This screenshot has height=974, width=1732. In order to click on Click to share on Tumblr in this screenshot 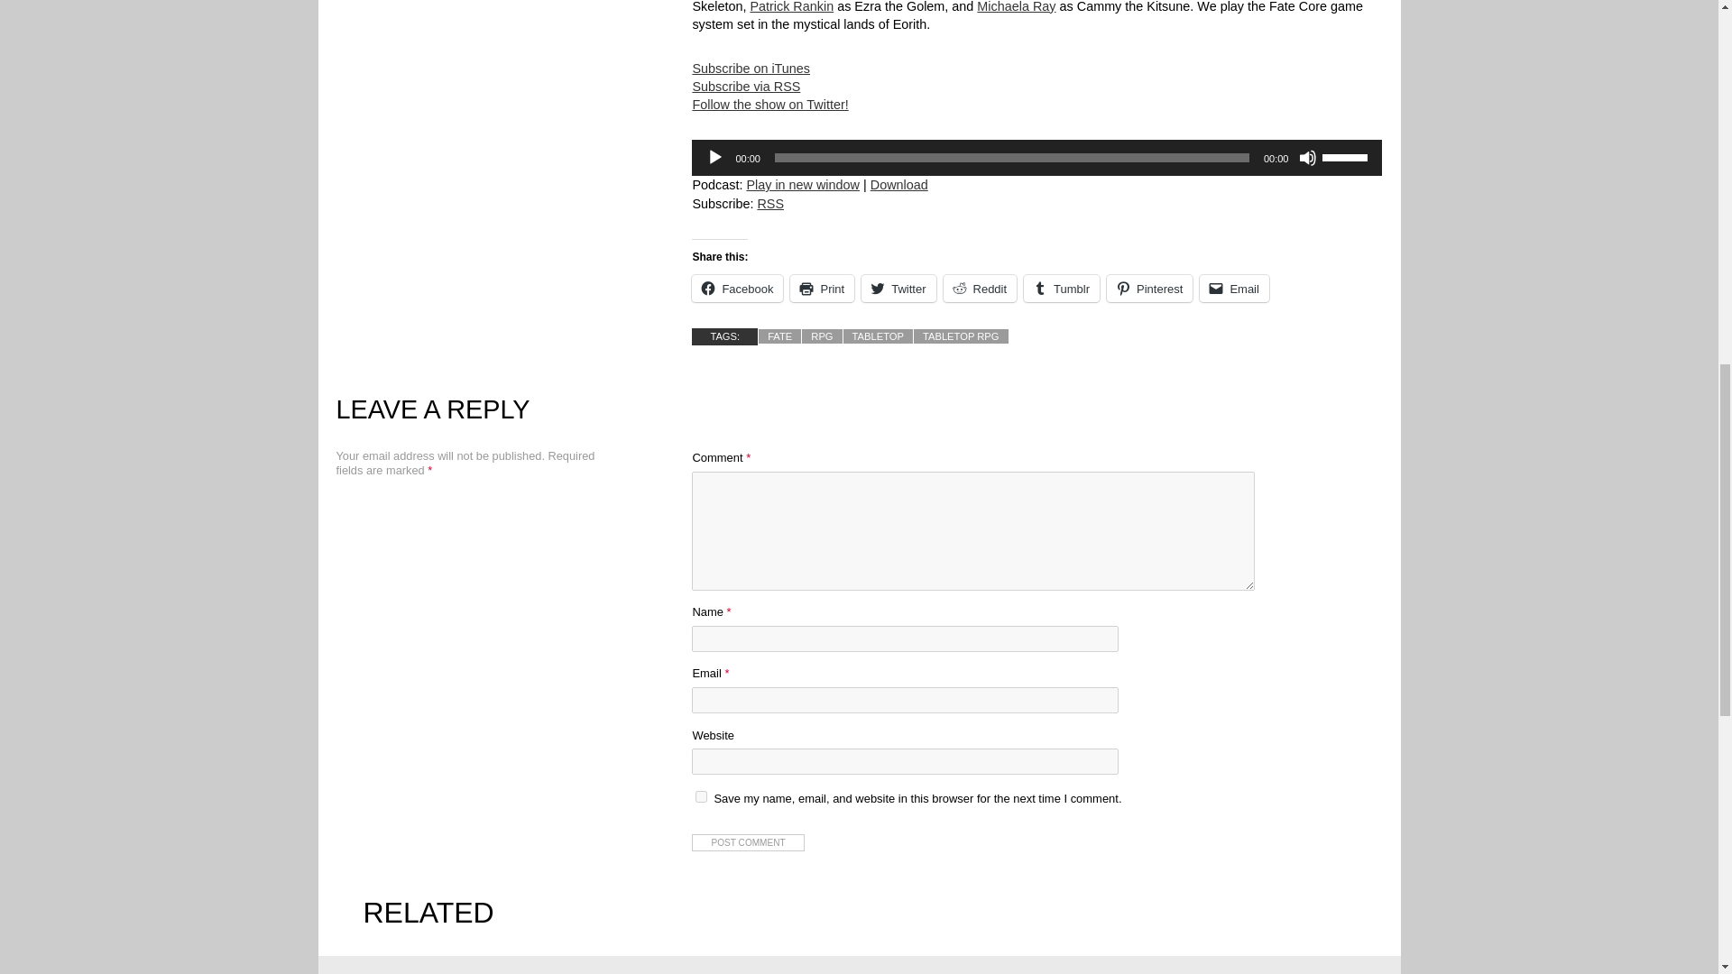, I will do `click(1061, 287)`.